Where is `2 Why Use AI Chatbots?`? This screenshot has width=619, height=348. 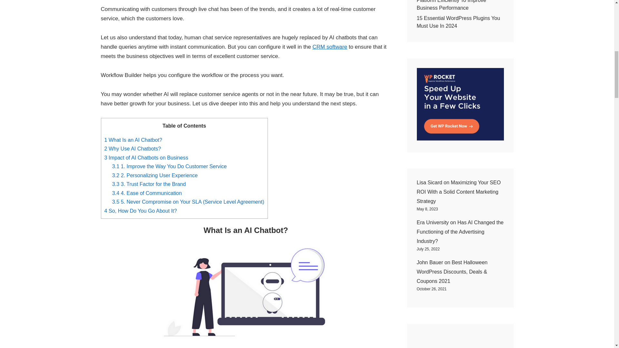 2 Why Use AI Chatbots? is located at coordinates (133, 148).